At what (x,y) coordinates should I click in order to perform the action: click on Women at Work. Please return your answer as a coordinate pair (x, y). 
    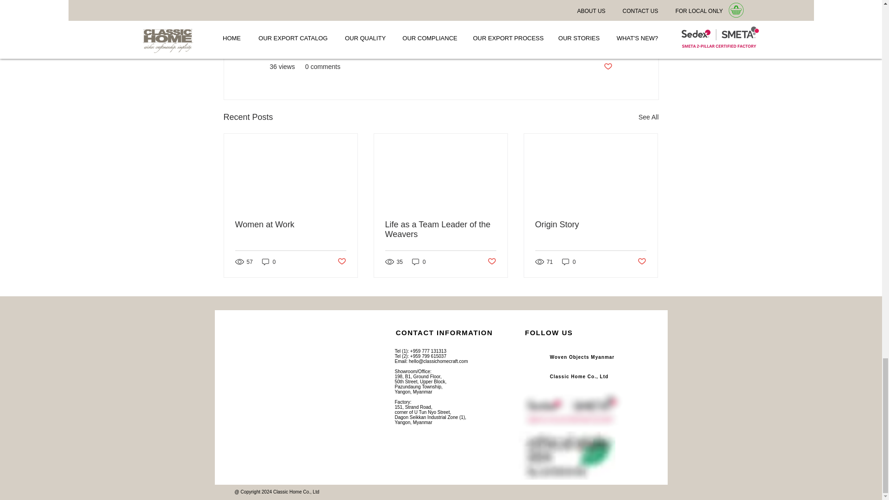
    Looking at the image, I should click on (291, 225).